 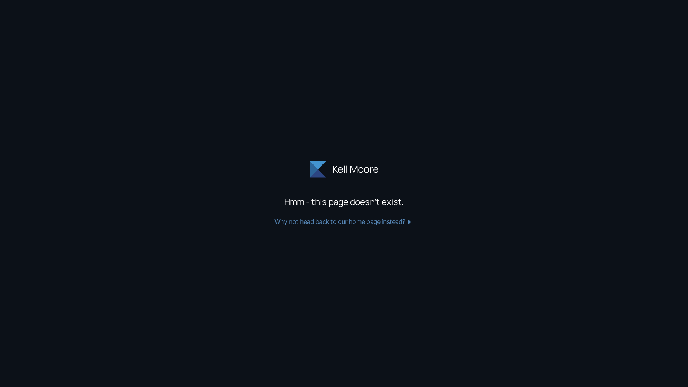 I want to click on Why not head back to our home page instead?, so click(x=344, y=222).